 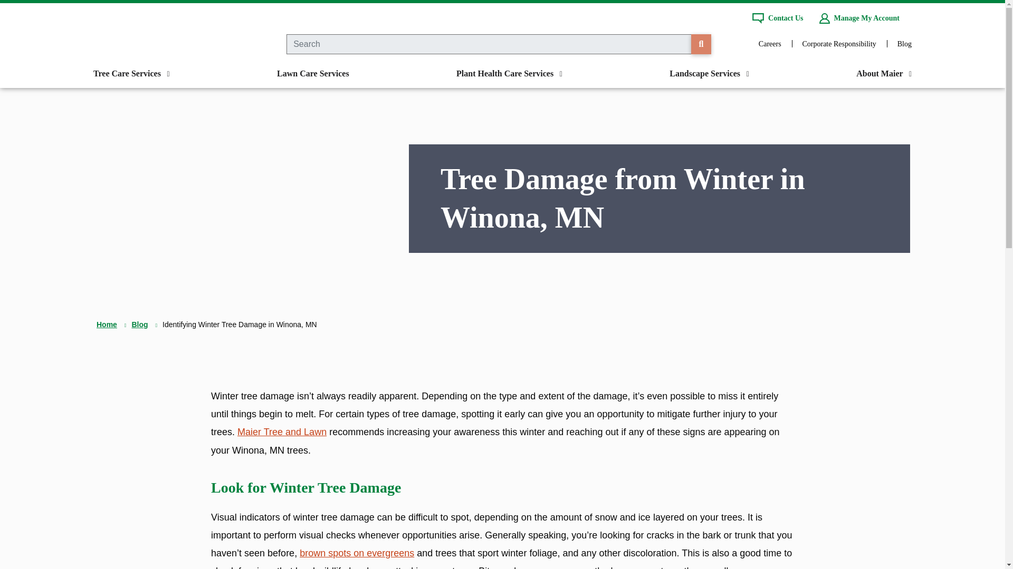 What do you see at coordinates (770, 43) in the screenshot?
I see `Careers` at bounding box center [770, 43].